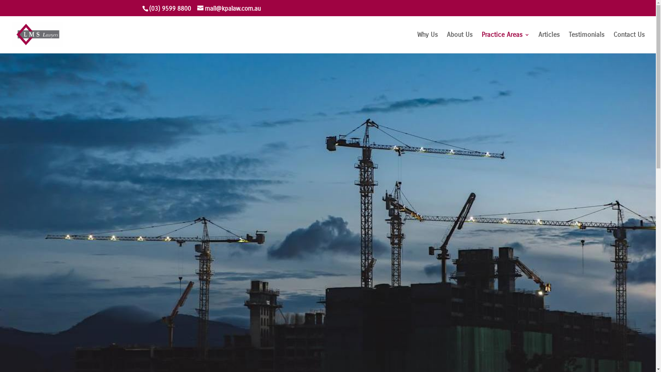  I want to click on mail@kpalaw.com.au, so click(229, 9).